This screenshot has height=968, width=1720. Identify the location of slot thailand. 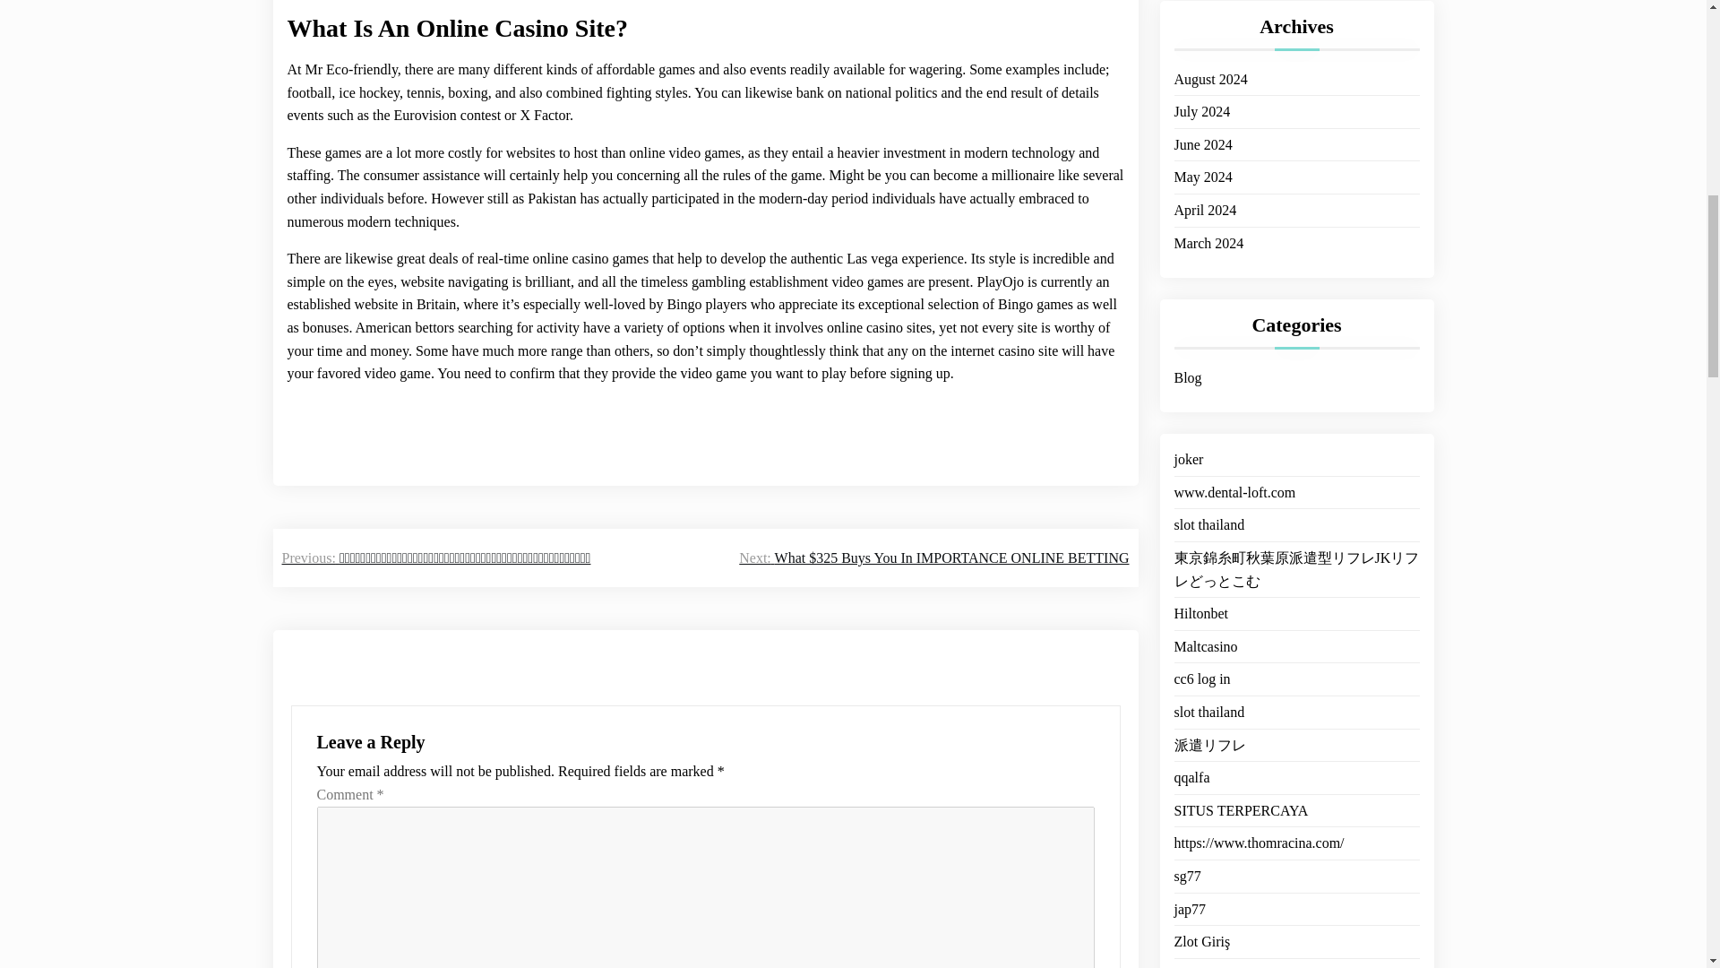
(1208, 471).